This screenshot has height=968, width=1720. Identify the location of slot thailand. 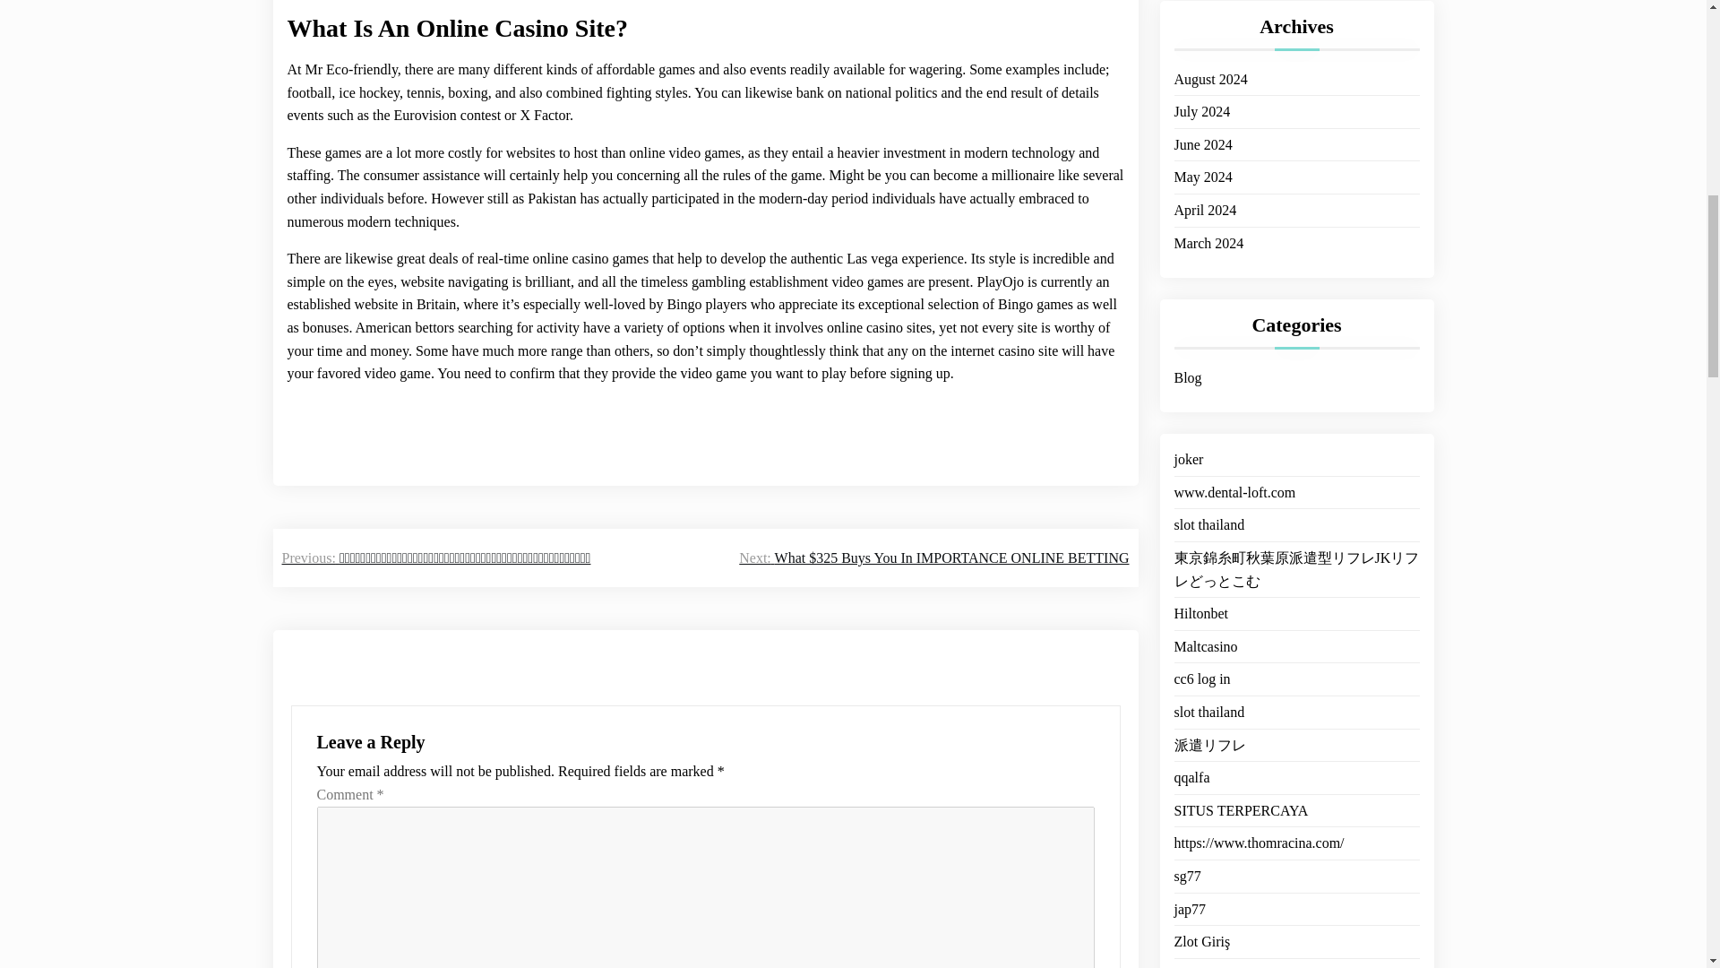
(1208, 471).